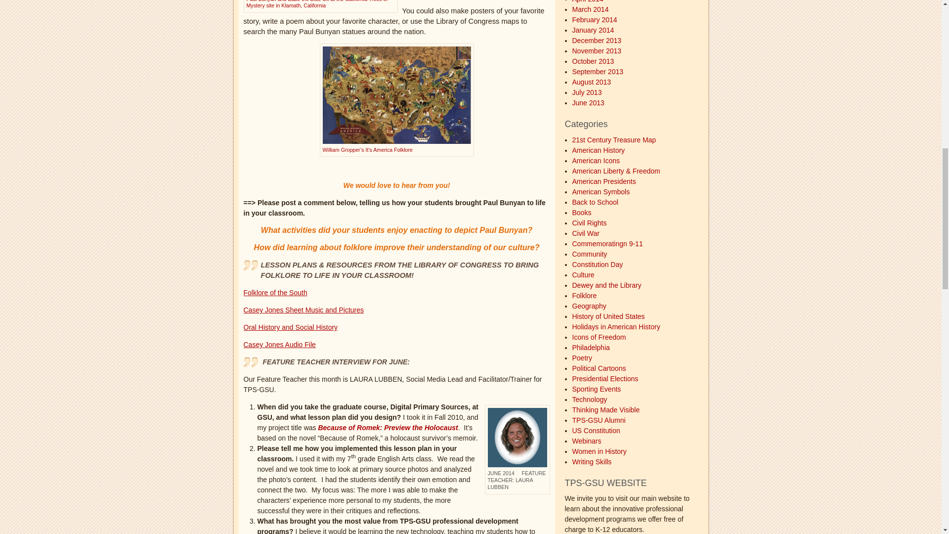 This screenshot has height=534, width=949. What do you see at coordinates (275, 293) in the screenshot?
I see `Folklore of the South` at bounding box center [275, 293].